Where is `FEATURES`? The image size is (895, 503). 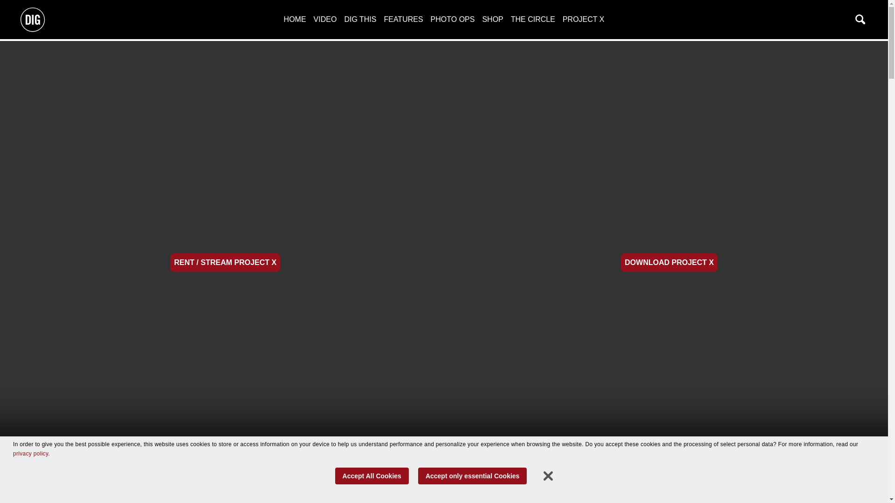
FEATURES is located at coordinates (403, 19).